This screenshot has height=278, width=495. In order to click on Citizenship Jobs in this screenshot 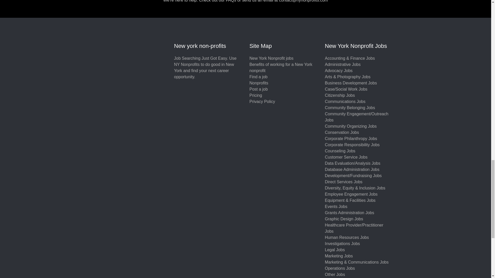, I will do `click(340, 95)`.